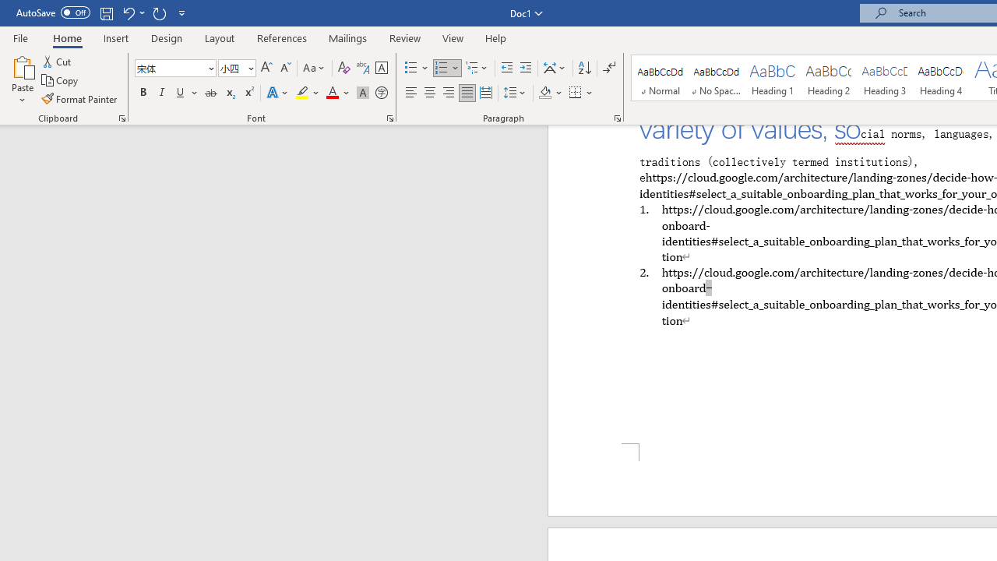  I want to click on Paragraph..., so click(617, 118).